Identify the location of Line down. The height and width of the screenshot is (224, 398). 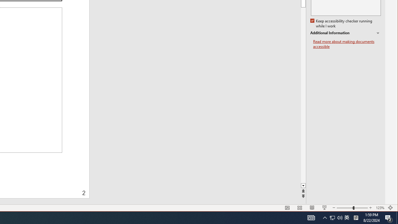
(382, 186).